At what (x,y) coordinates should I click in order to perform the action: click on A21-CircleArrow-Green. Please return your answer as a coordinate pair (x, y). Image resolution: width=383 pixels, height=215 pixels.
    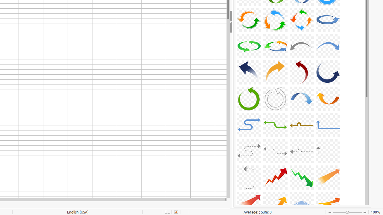
    Looking at the image, I should click on (249, 46).